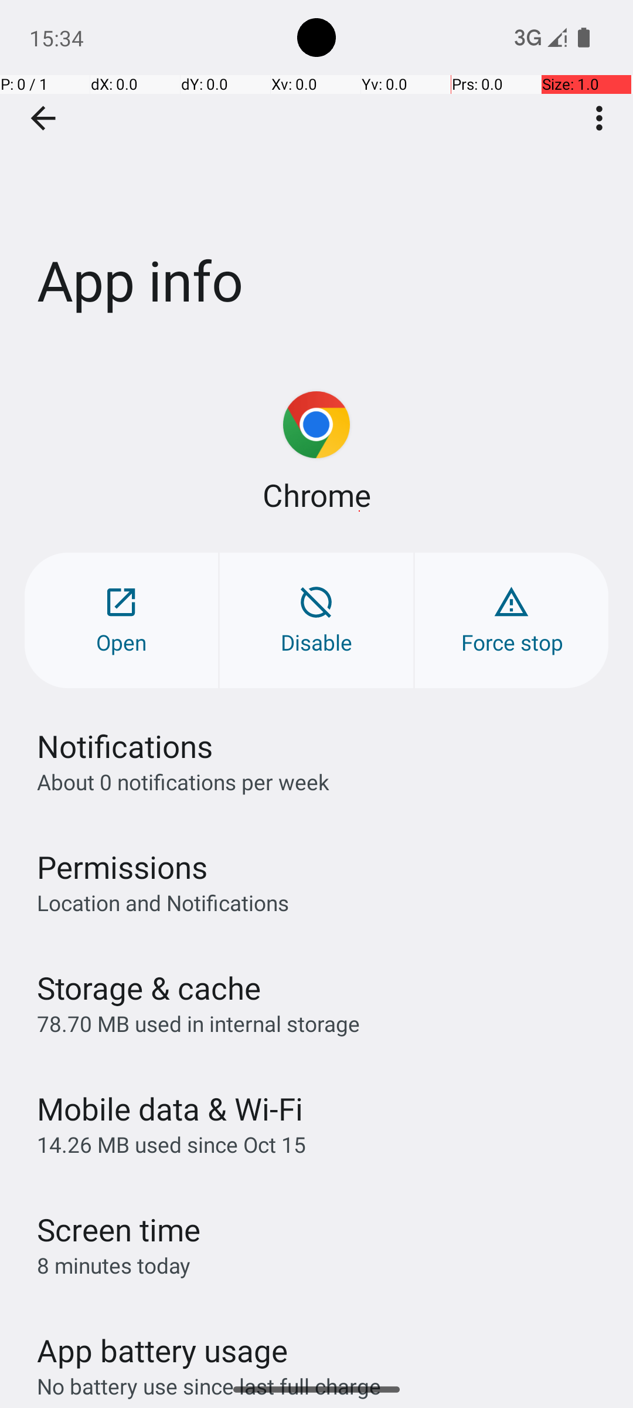 The image size is (633, 1408). Describe the element at coordinates (198, 1023) in the screenshot. I see `78.70 MB used in internal storage` at that location.